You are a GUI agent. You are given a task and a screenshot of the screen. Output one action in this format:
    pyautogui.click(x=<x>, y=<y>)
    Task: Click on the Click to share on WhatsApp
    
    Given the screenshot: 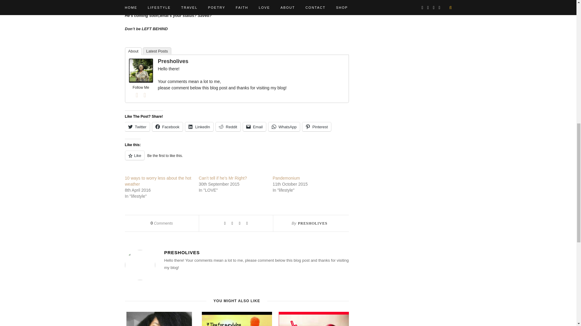 What is the action you would take?
    pyautogui.click(x=284, y=127)
    